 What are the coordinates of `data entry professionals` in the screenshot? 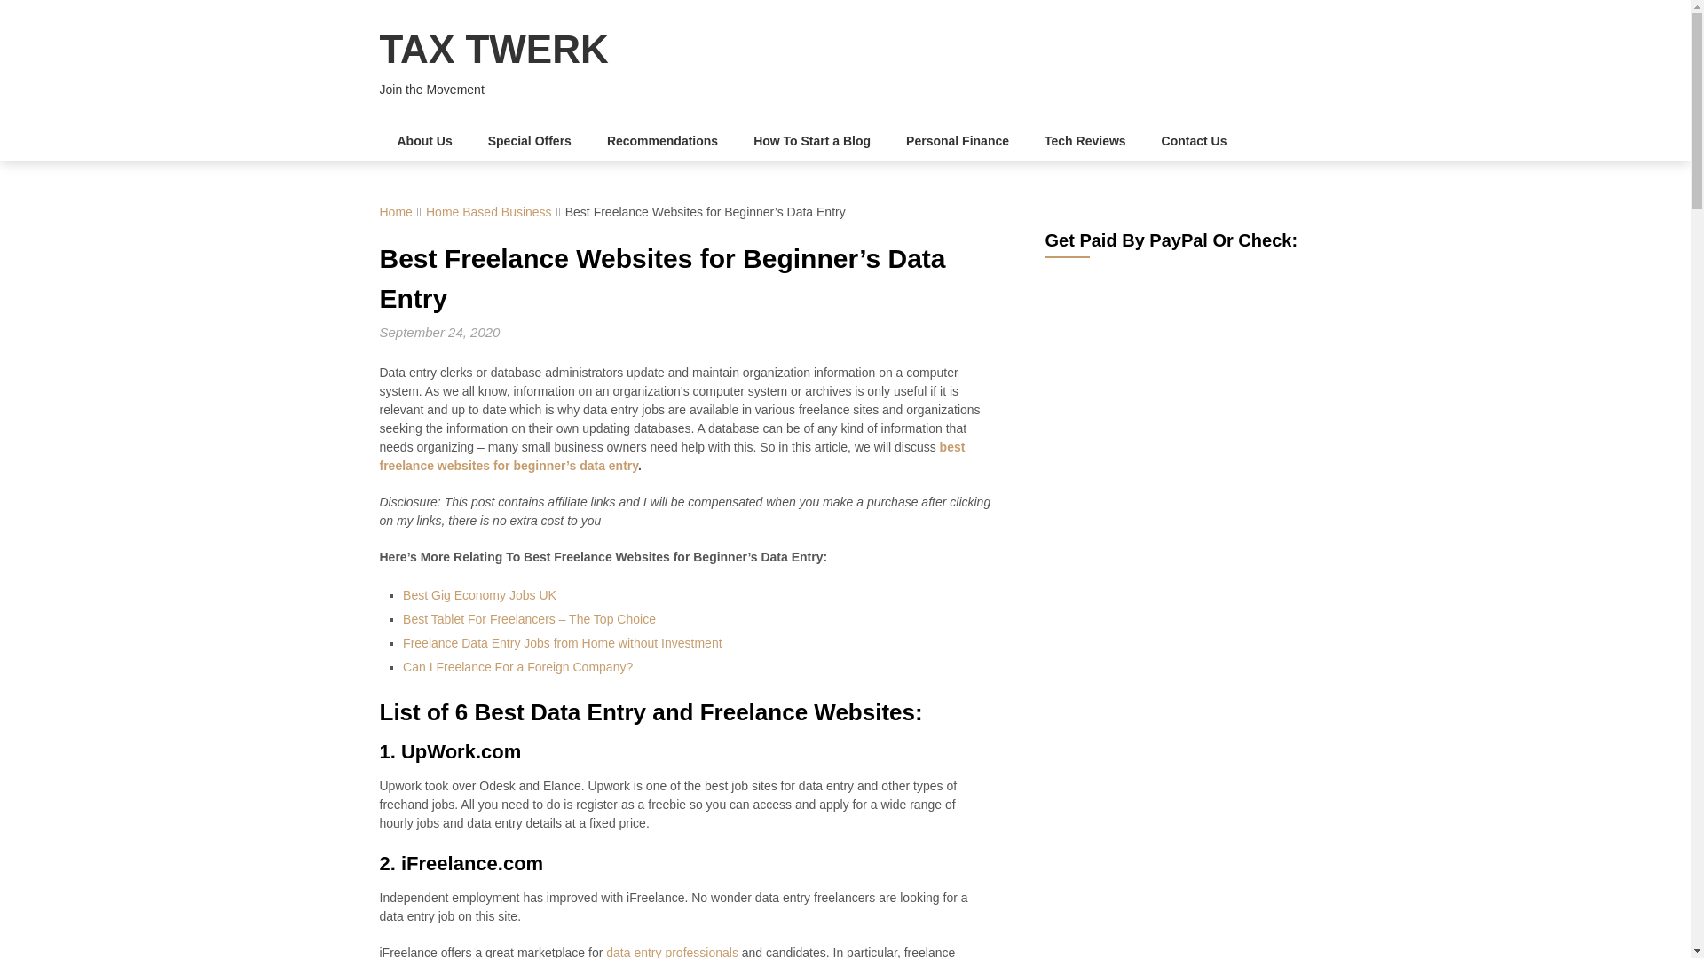 It's located at (672, 951).